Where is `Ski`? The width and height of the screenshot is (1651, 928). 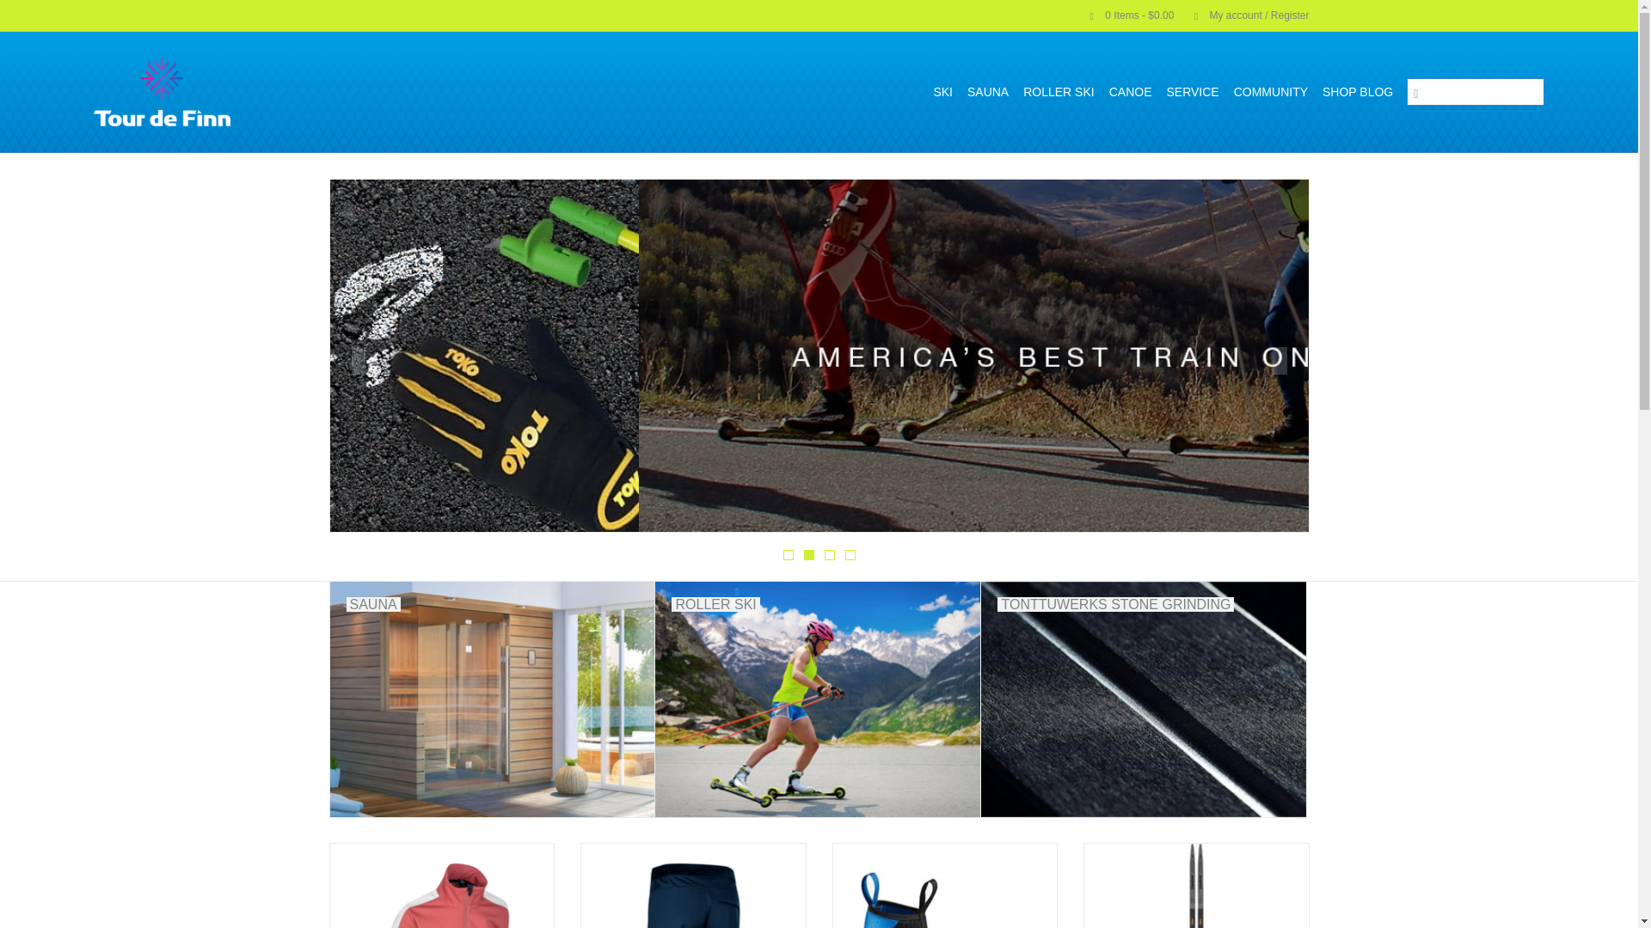
Ski is located at coordinates (942, 91).